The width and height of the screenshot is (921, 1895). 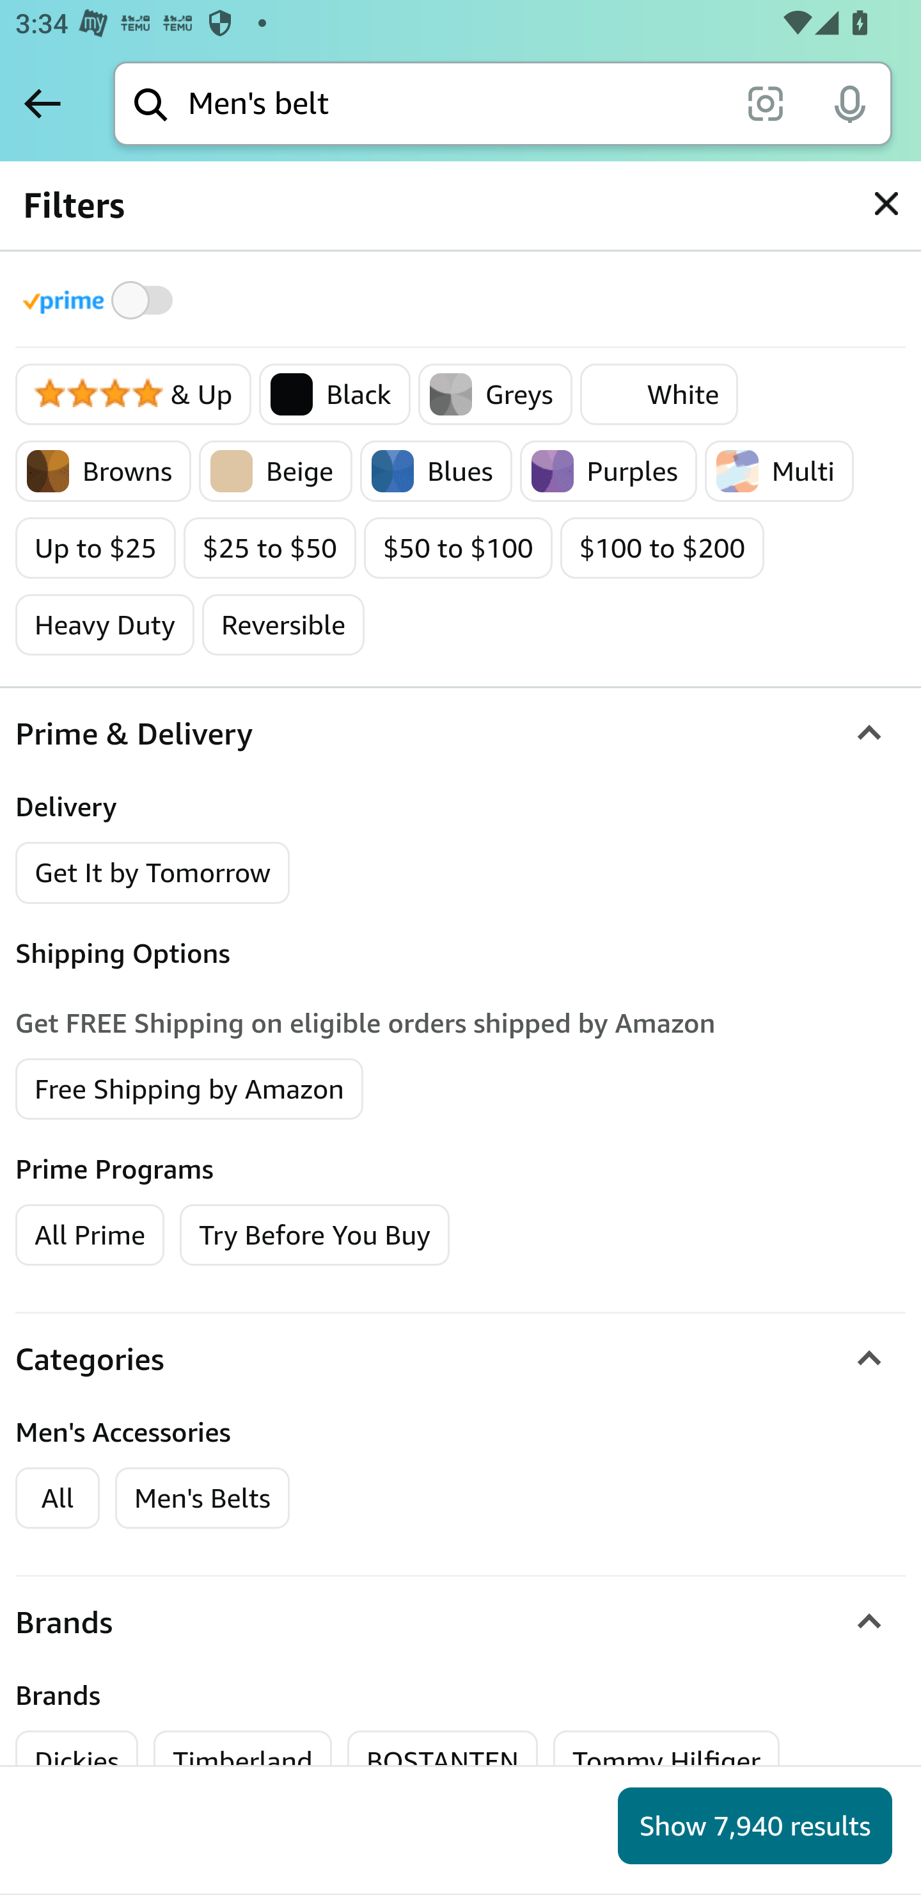 What do you see at coordinates (190, 1087) in the screenshot?
I see `Free Shipping by Amazon` at bounding box center [190, 1087].